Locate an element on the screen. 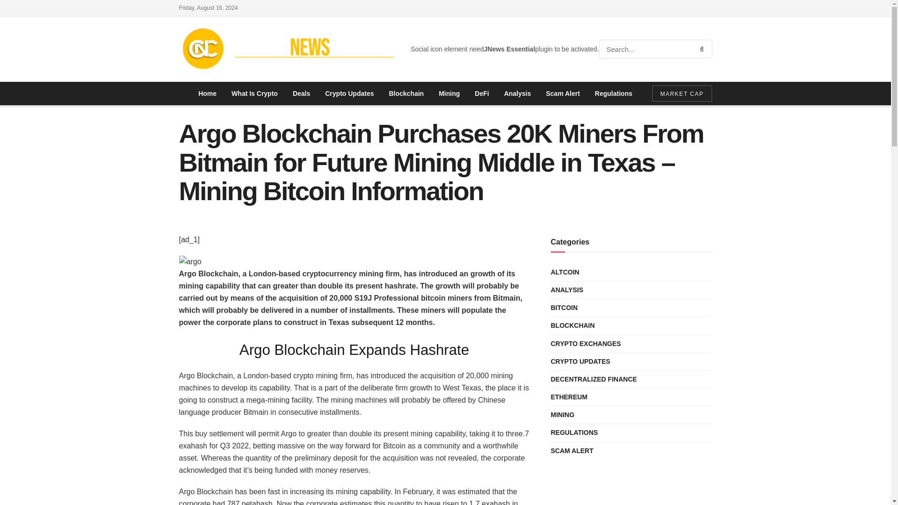 Image resolution: width=898 pixels, height=505 pixels. MARKET CAP is located at coordinates (682, 94).